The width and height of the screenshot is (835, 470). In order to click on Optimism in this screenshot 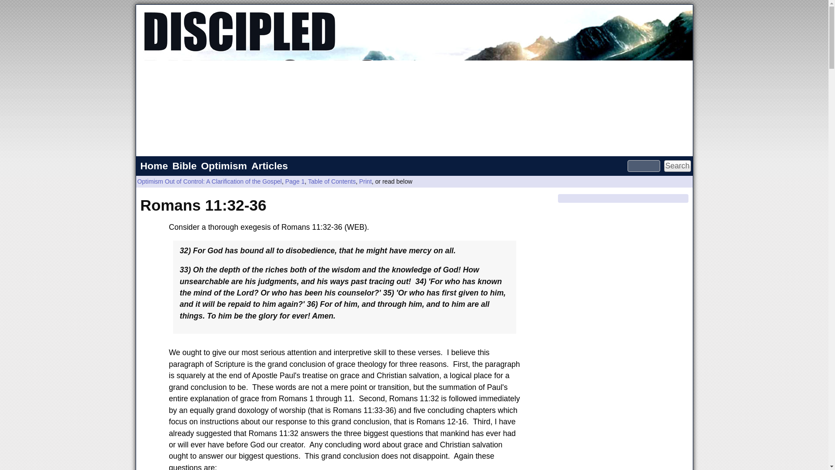, I will do `click(224, 166)`.